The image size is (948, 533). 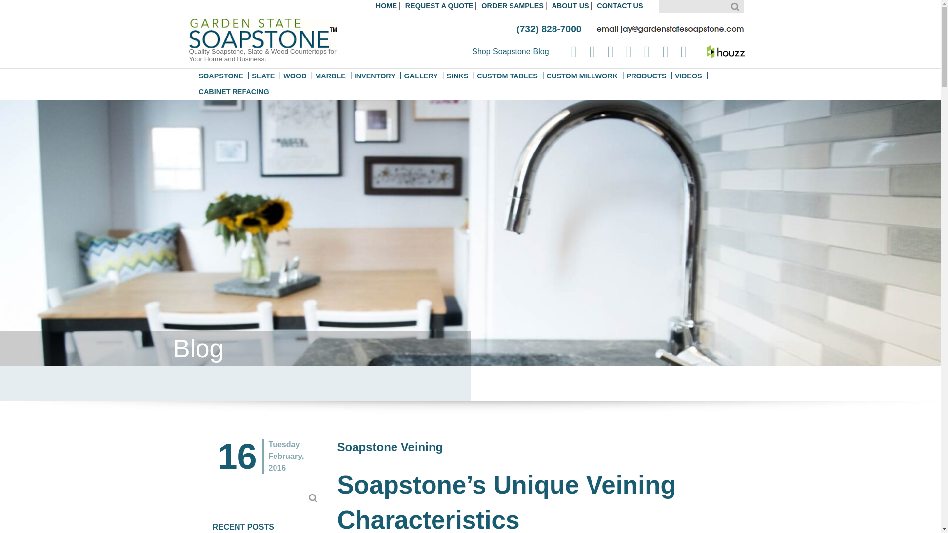 What do you see at coordinates (263, 76) in the screenshot?
I see `SLATE` at bounding box center [263, 76].